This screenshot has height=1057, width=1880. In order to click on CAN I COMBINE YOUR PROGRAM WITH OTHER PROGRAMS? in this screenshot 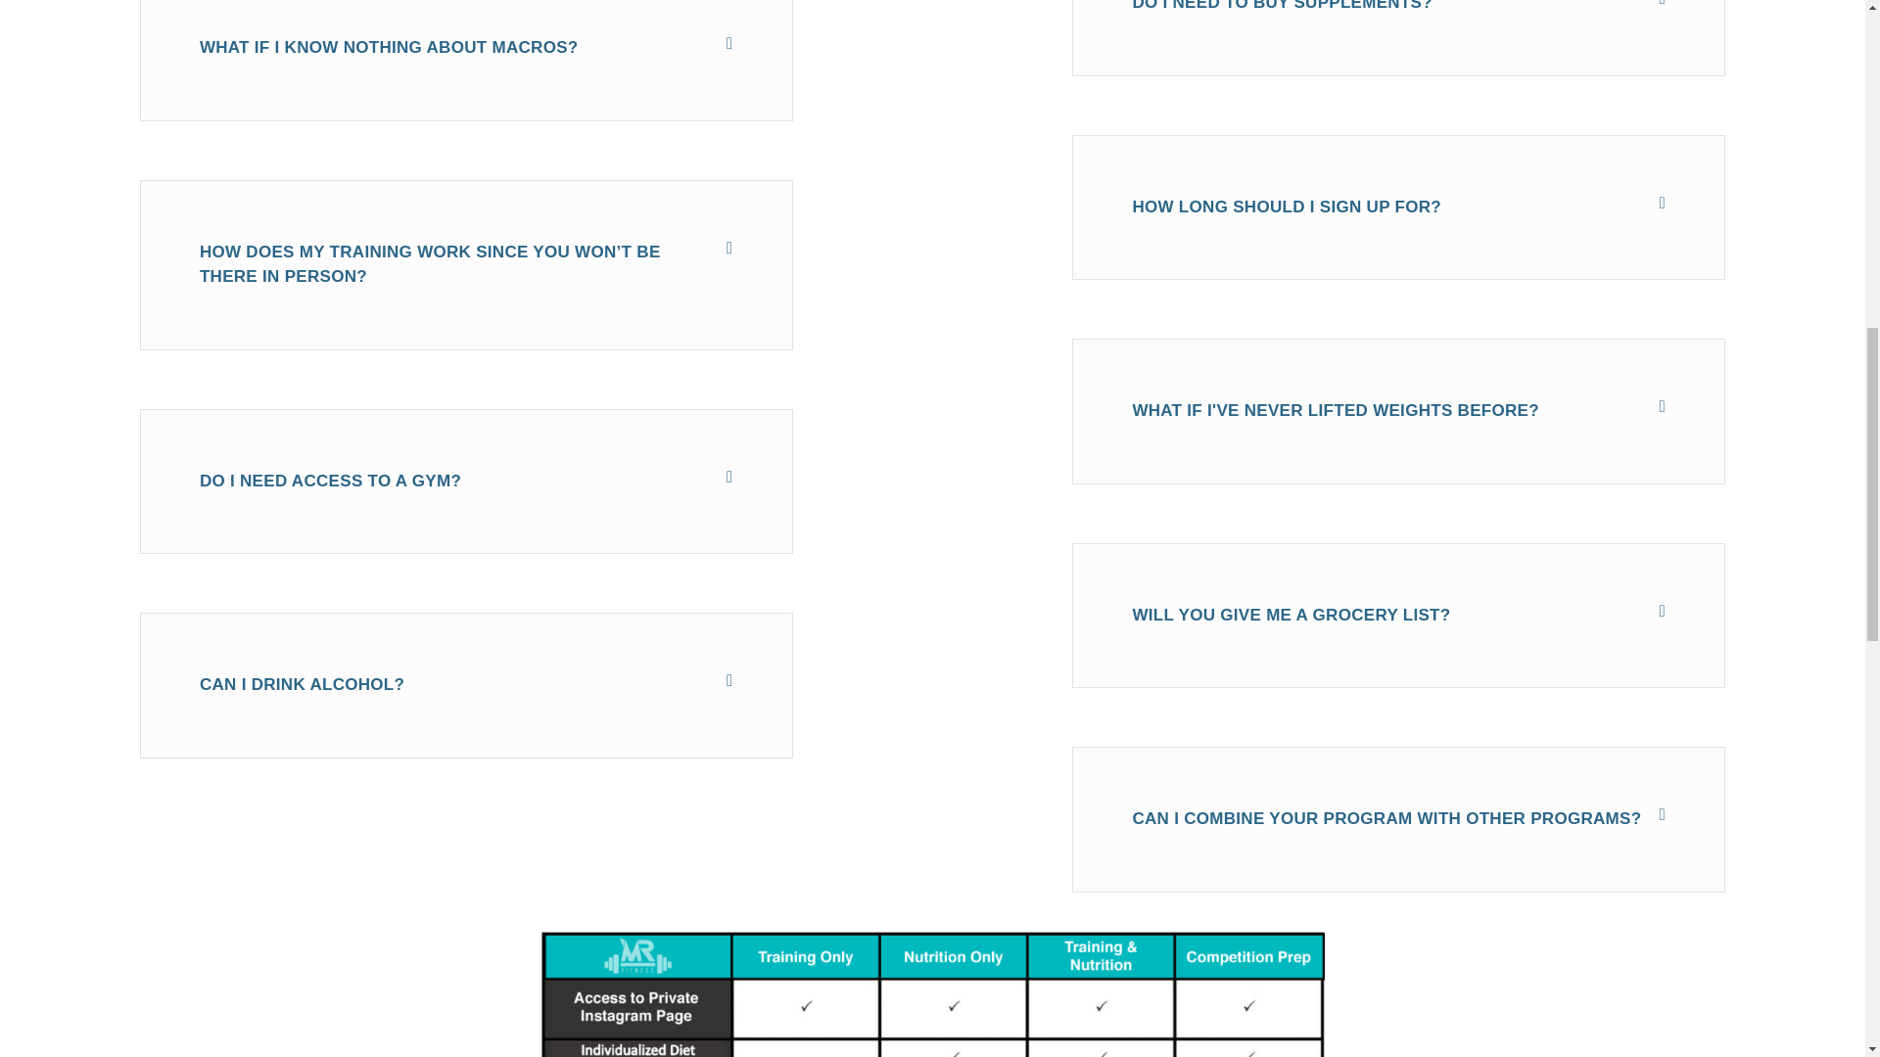, I will do `click(1386, 818)`.